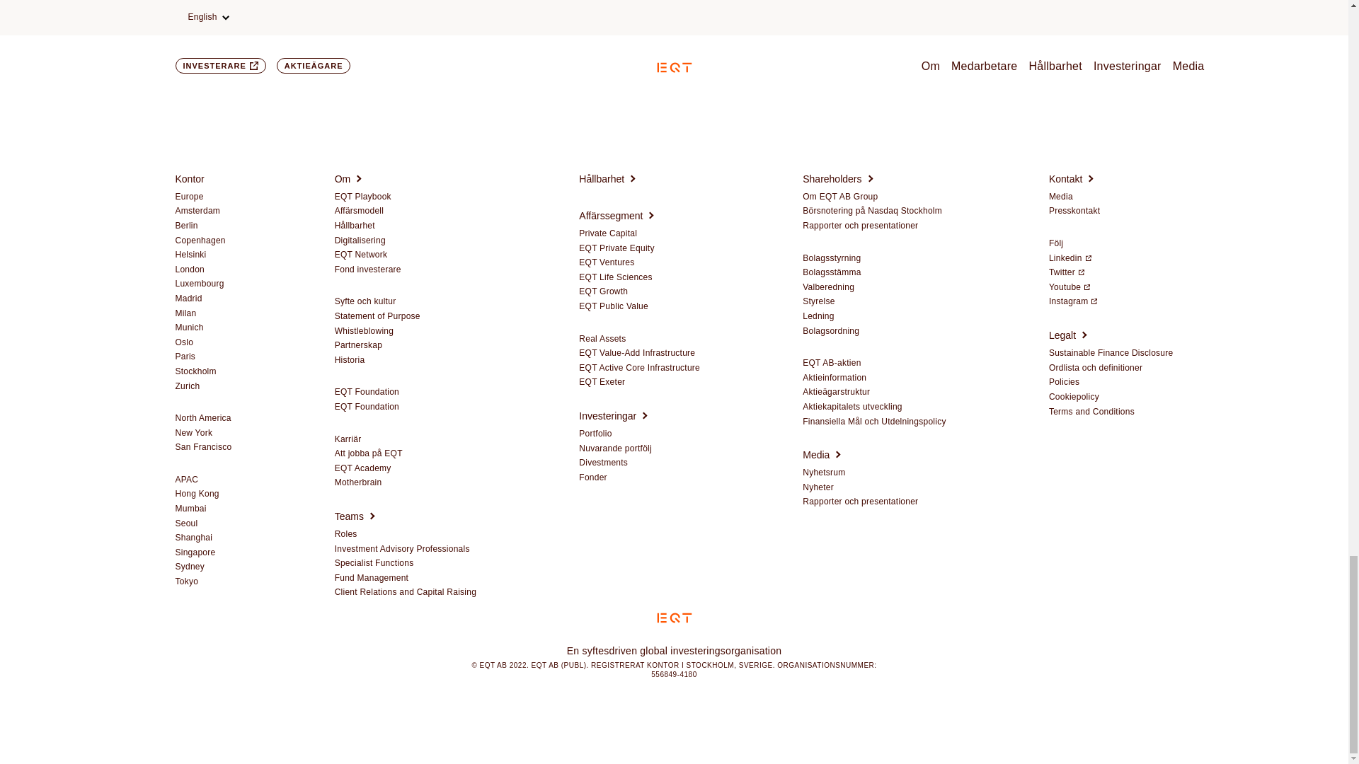 The width and height of the screenshot is (1359, 764). I want to click on Stockholm, so click(195, 372).